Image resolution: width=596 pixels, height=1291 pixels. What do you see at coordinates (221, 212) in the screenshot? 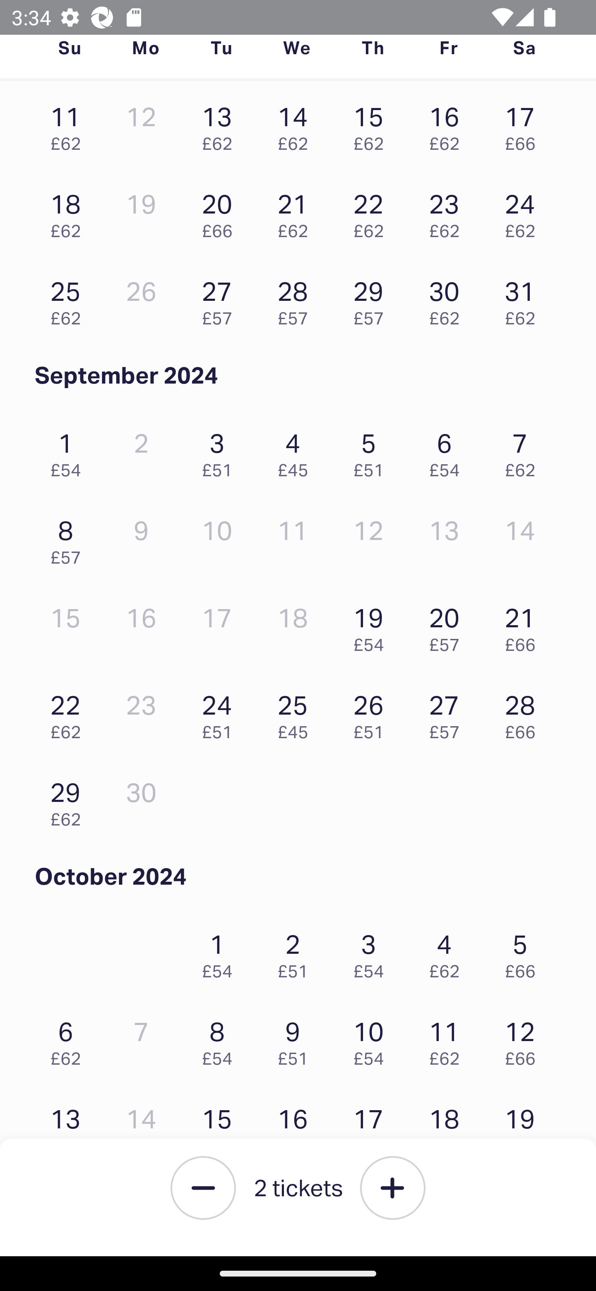
I see `20 £66` at bounding box center [221, 212].